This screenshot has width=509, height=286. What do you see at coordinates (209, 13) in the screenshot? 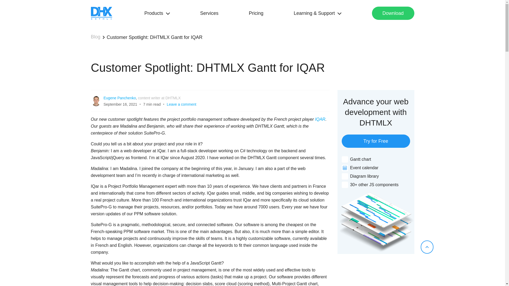
I see `Services` at bounding box center [209, 13].